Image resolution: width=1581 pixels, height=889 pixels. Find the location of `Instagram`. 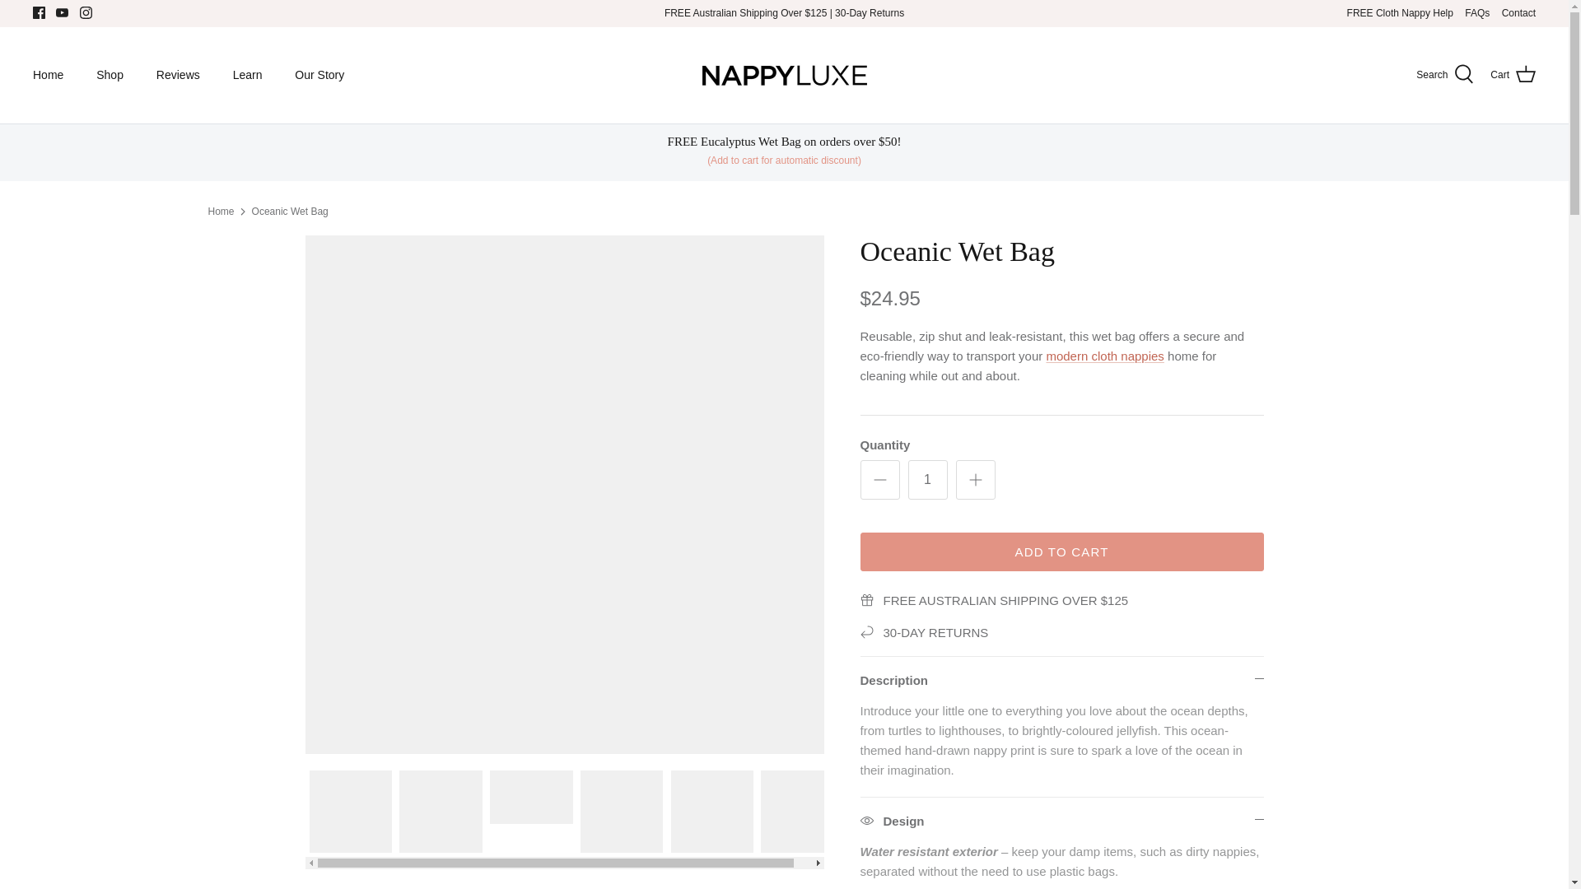

Instagram is located at coordinates (86, 12).